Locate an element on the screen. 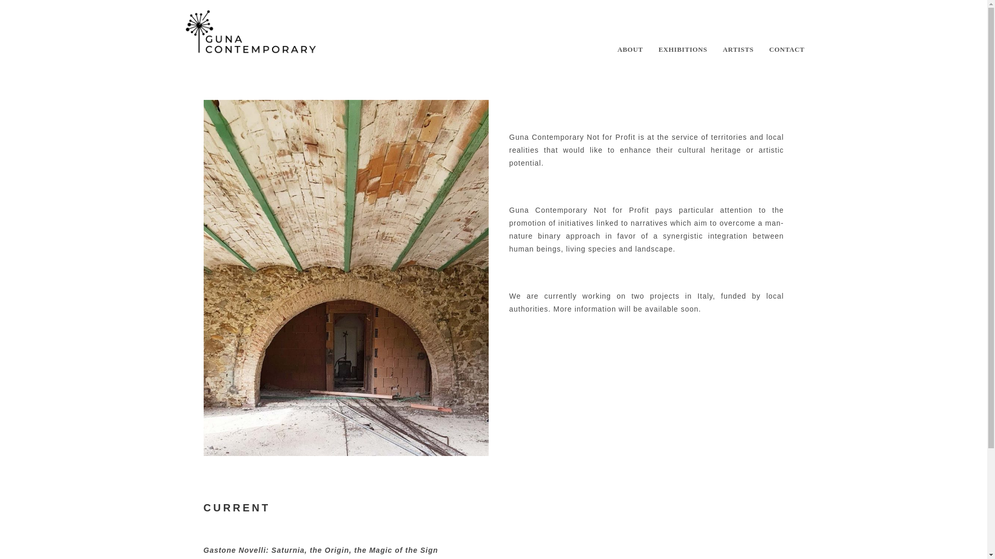 Image resolution: width=995 pixels, height=559 pixels. ABOUT is located at coordinates (630, 50).